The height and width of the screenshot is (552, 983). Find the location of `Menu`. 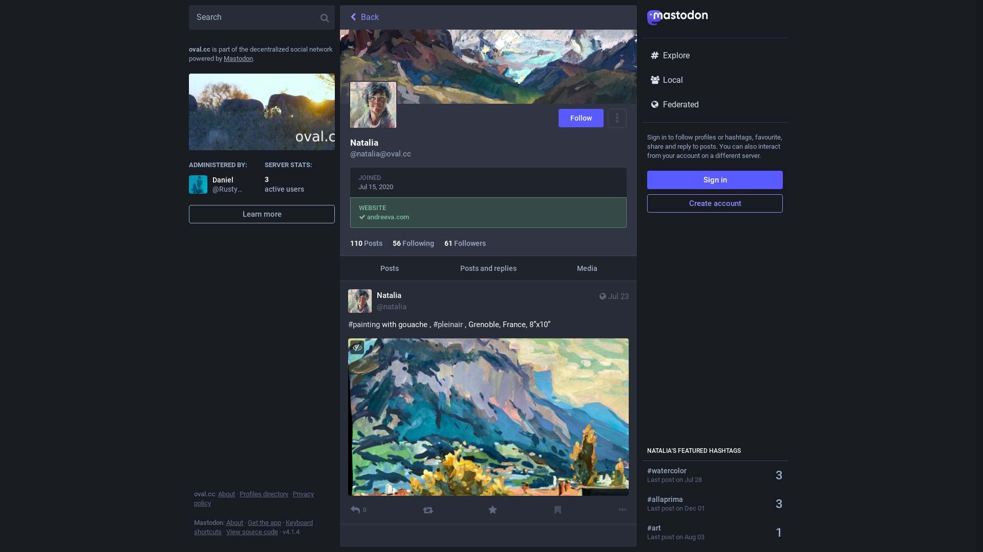

Menu is located at coordinates (617, 119).